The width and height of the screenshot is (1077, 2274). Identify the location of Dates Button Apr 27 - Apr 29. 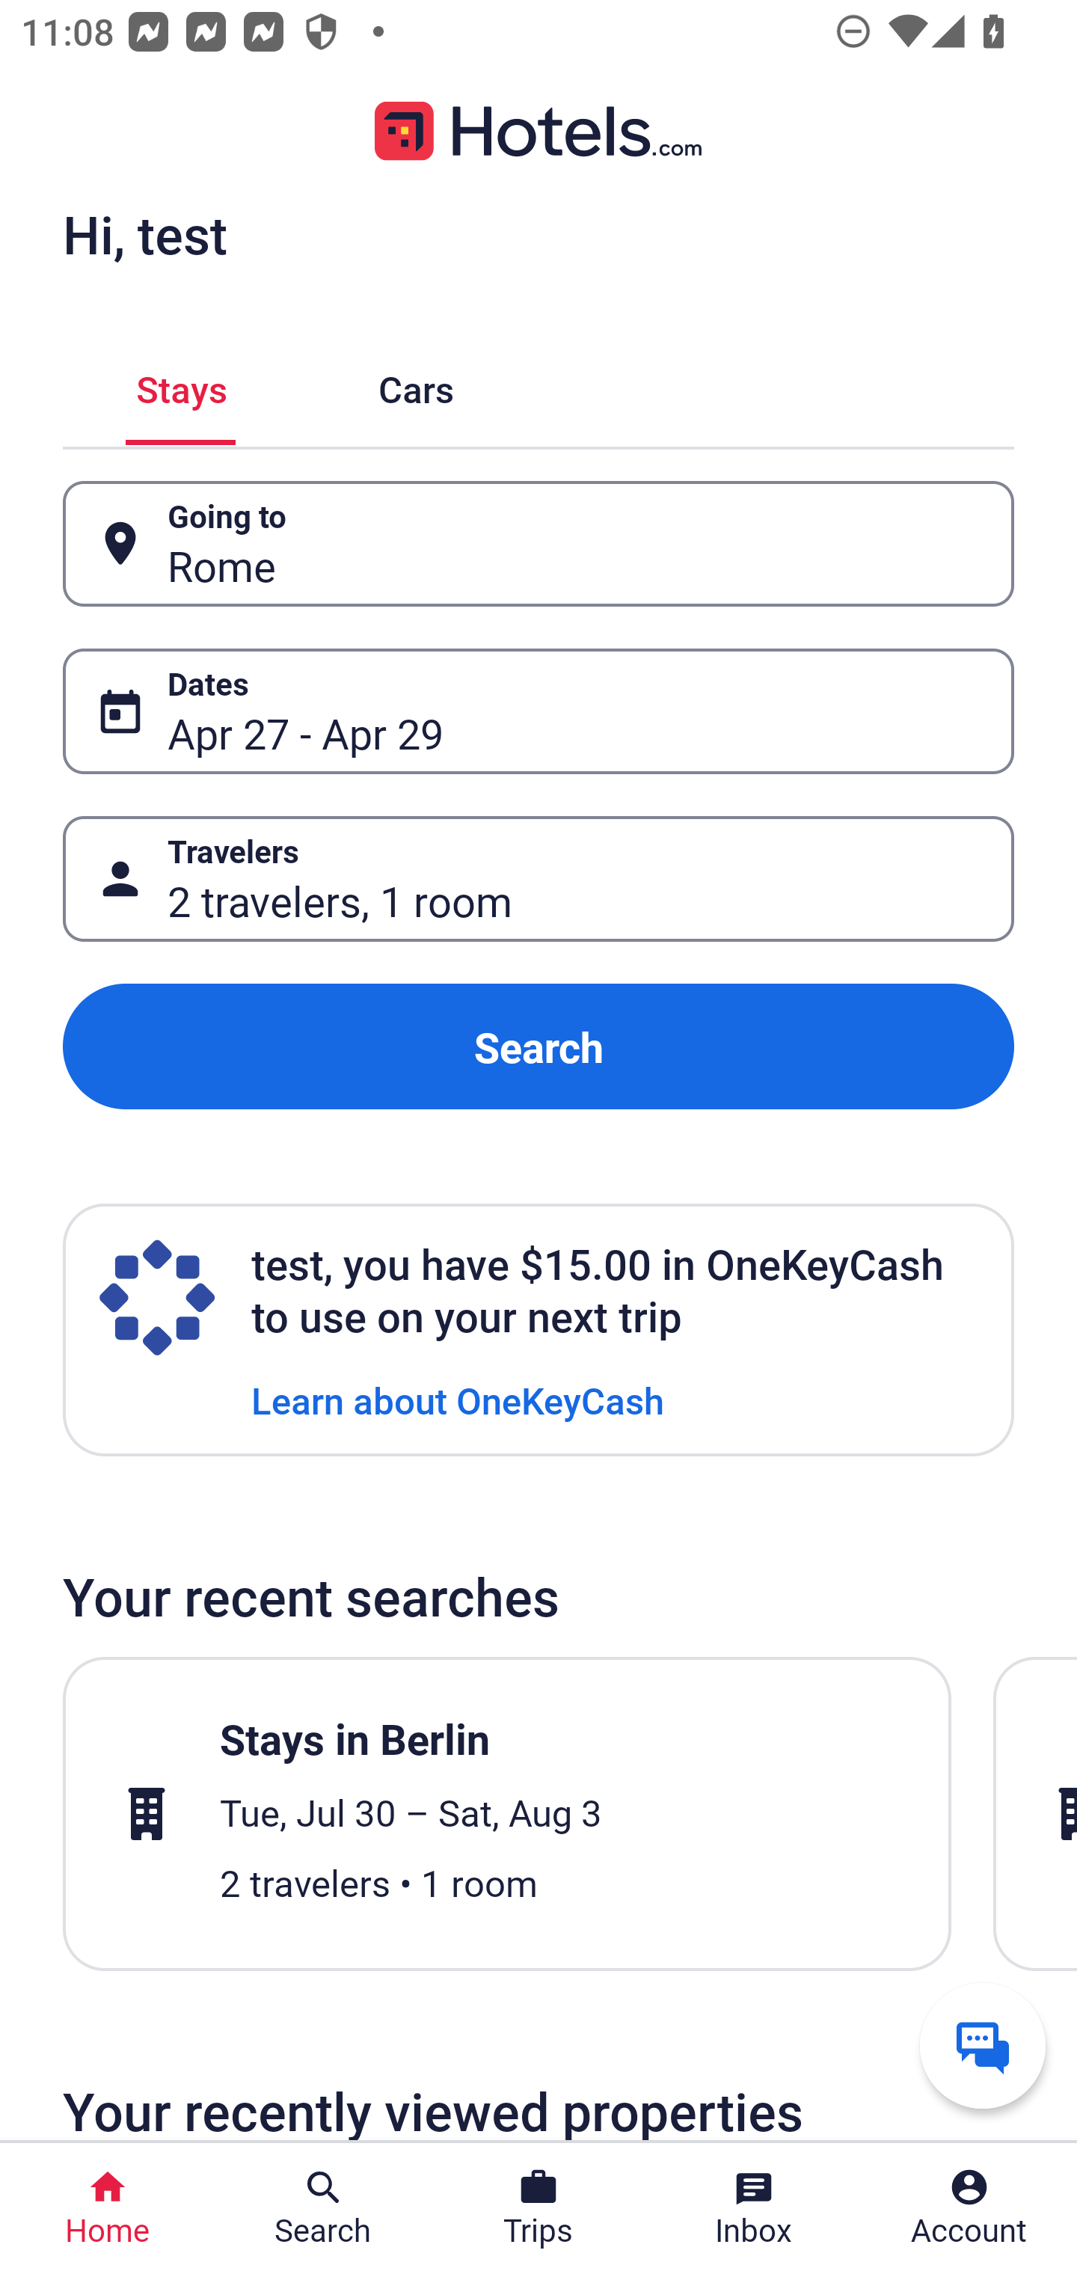
(538, 711).